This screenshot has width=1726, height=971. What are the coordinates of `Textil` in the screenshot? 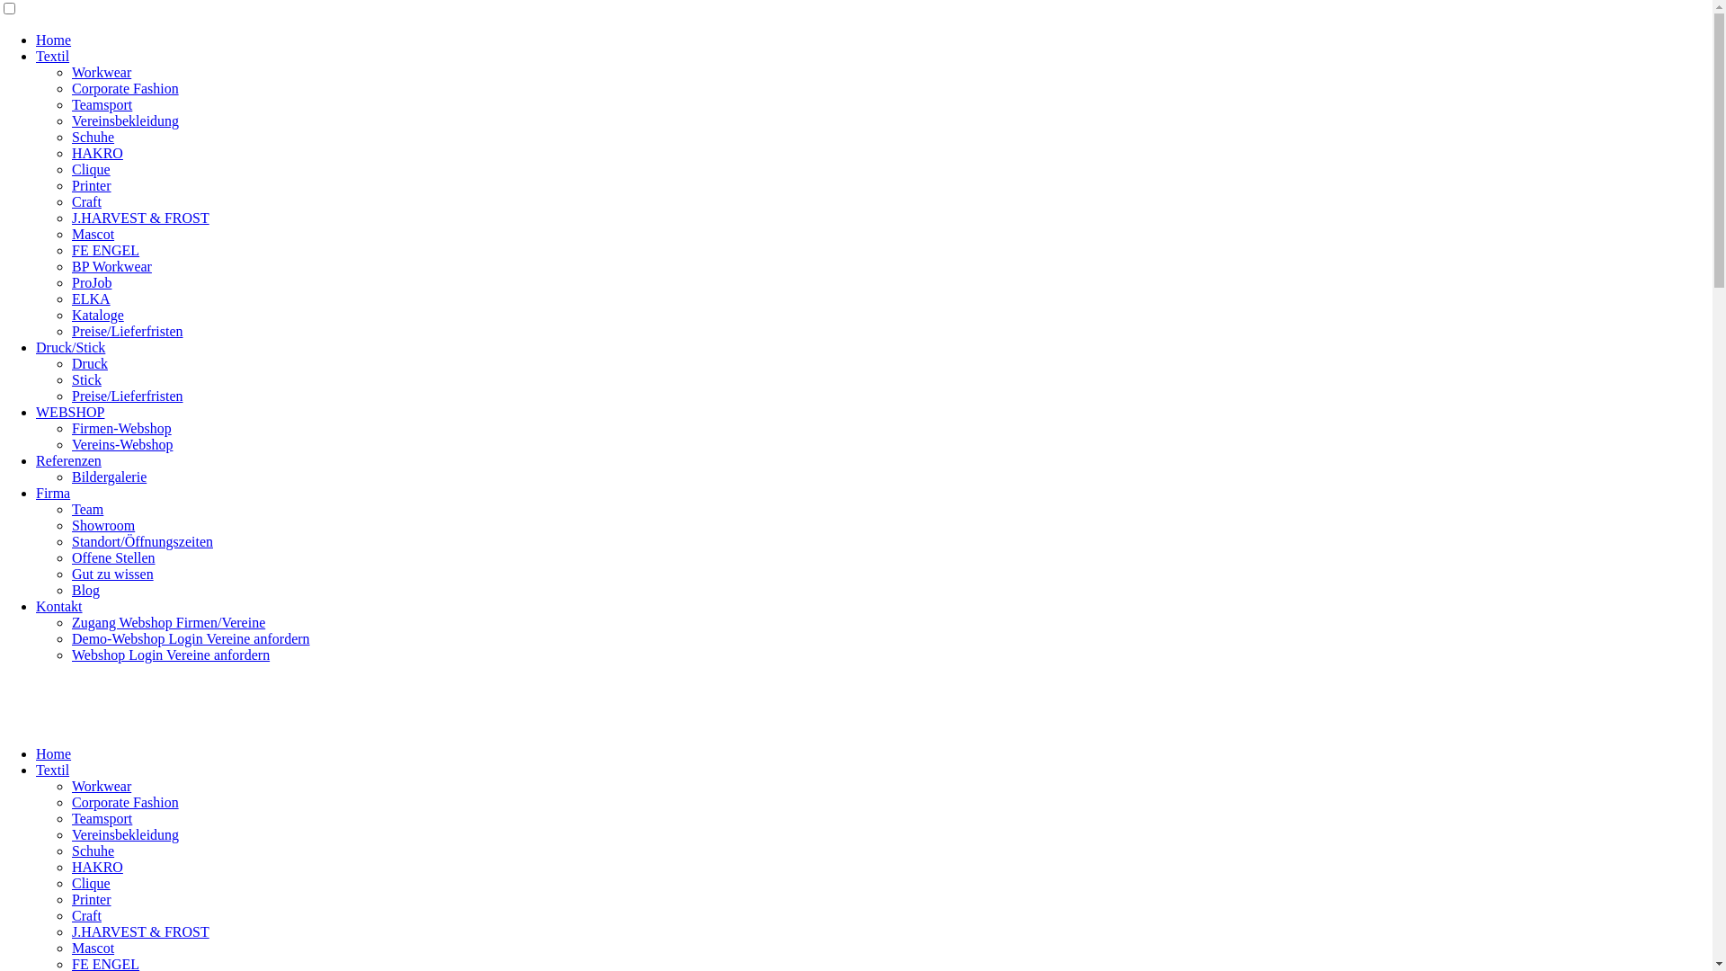 It's located at (52, 56).